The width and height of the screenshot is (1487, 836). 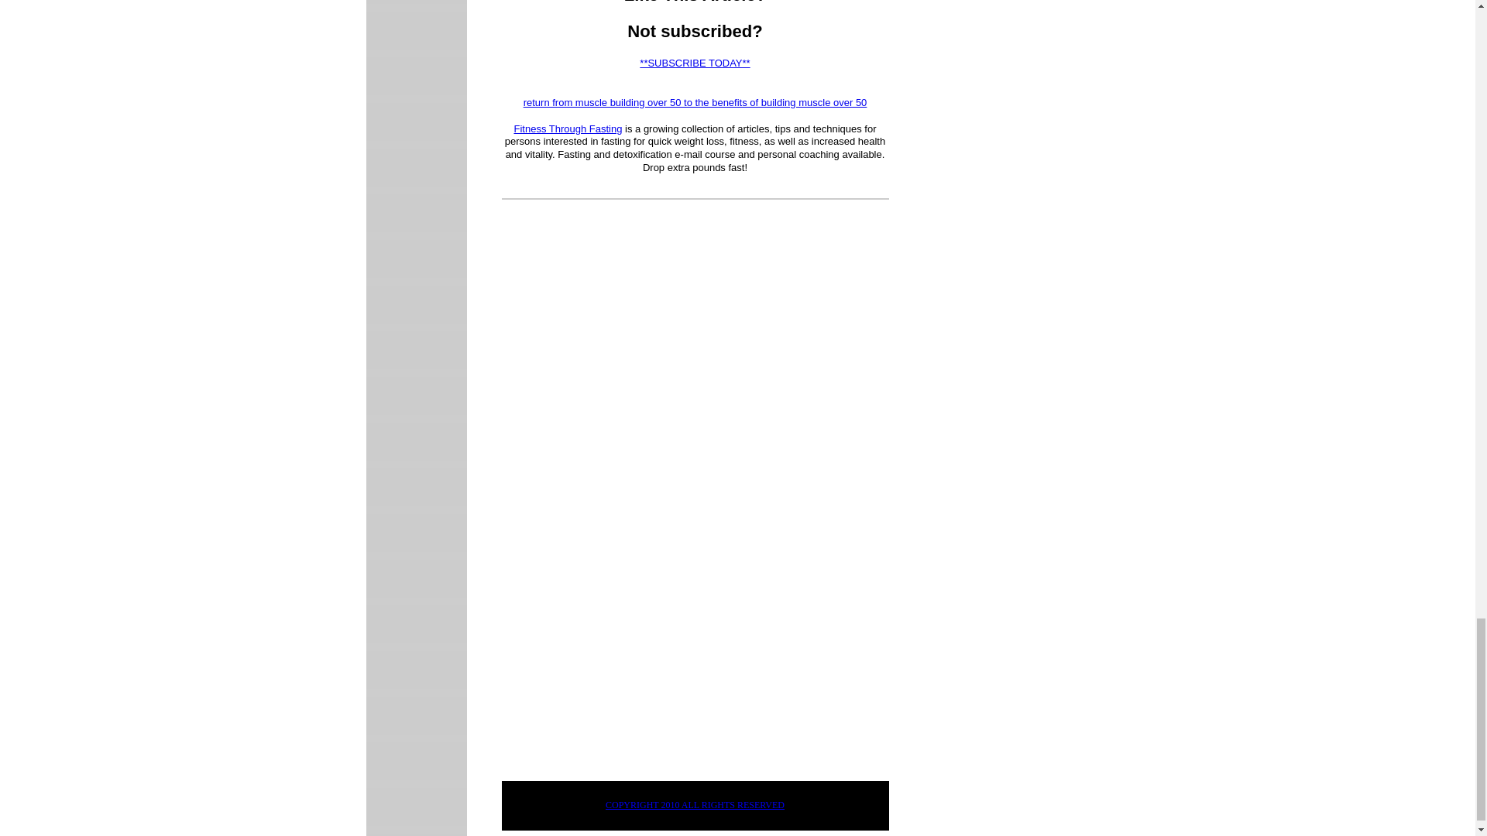 I want to click on Fasting for Quick Weight Loss, so click(x=567, y=128).